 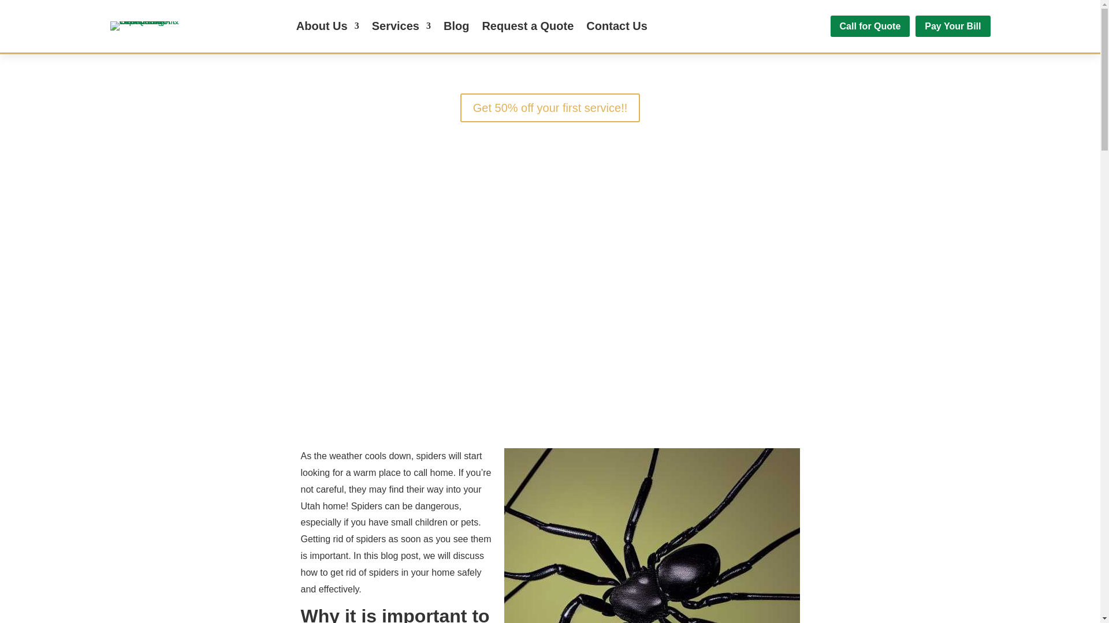 I want to click on Blog, so click(x=456, y=28).